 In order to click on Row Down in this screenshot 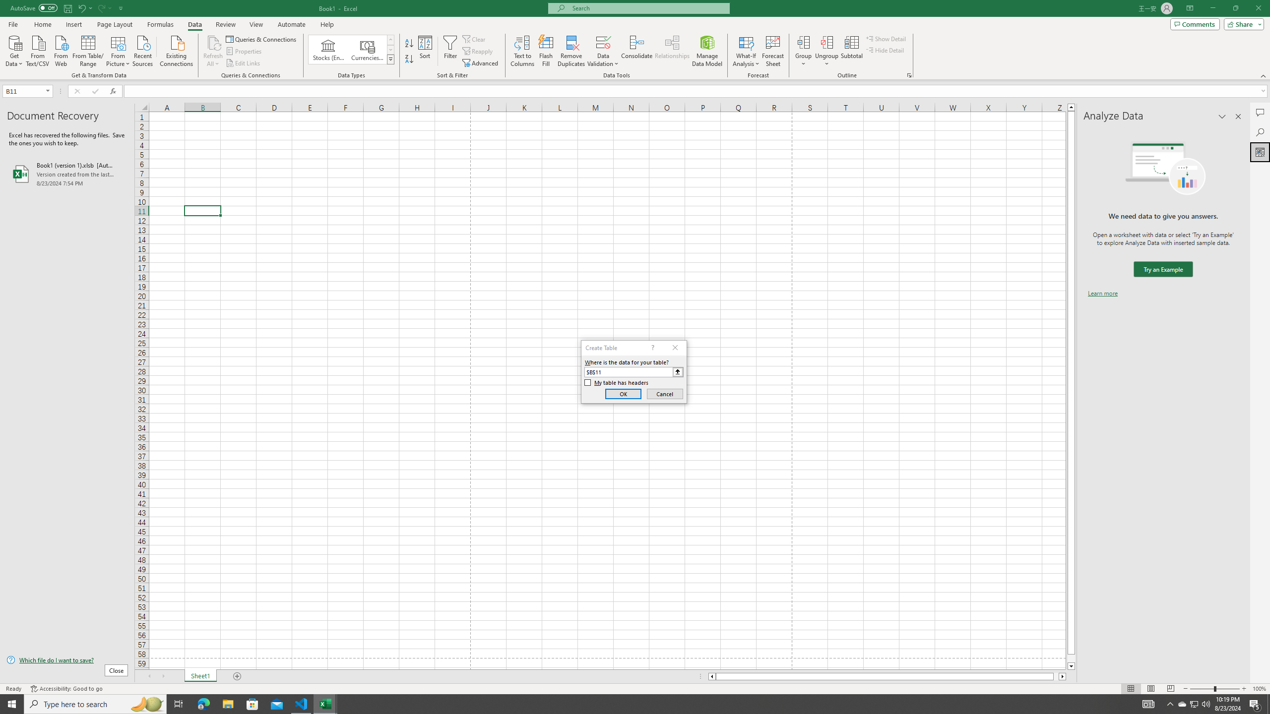, I will do `click(391, 50)`.